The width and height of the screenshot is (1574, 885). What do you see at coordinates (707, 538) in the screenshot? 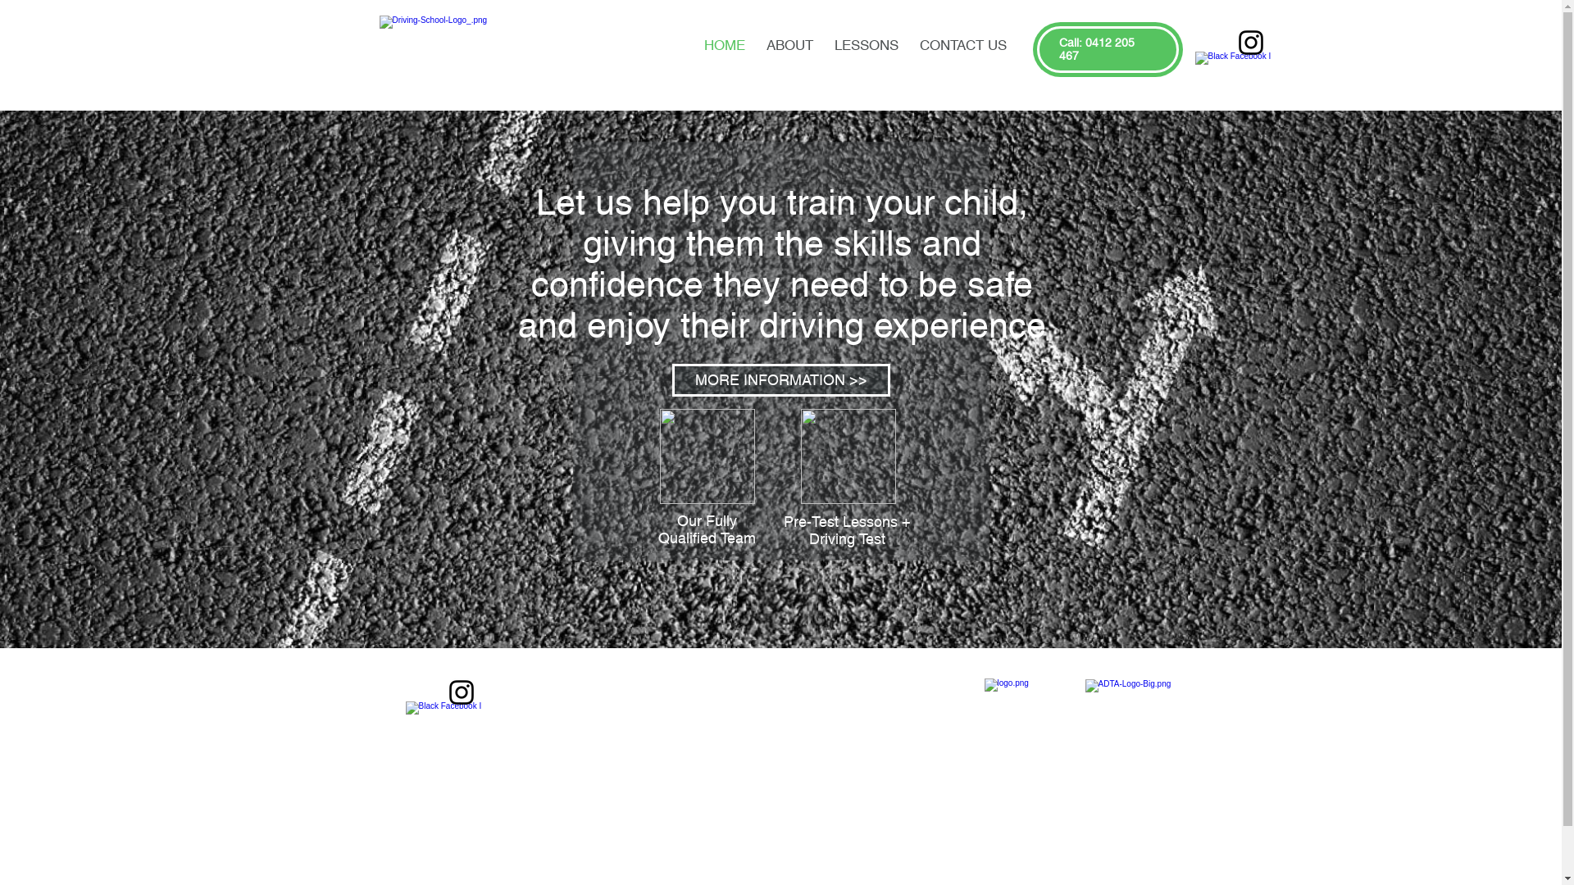
I see `Qualified Team` at bounding box center [707, 538].